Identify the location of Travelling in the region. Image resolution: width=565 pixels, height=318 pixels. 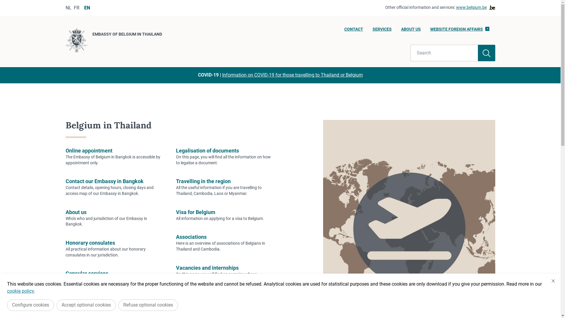
(203, 181).